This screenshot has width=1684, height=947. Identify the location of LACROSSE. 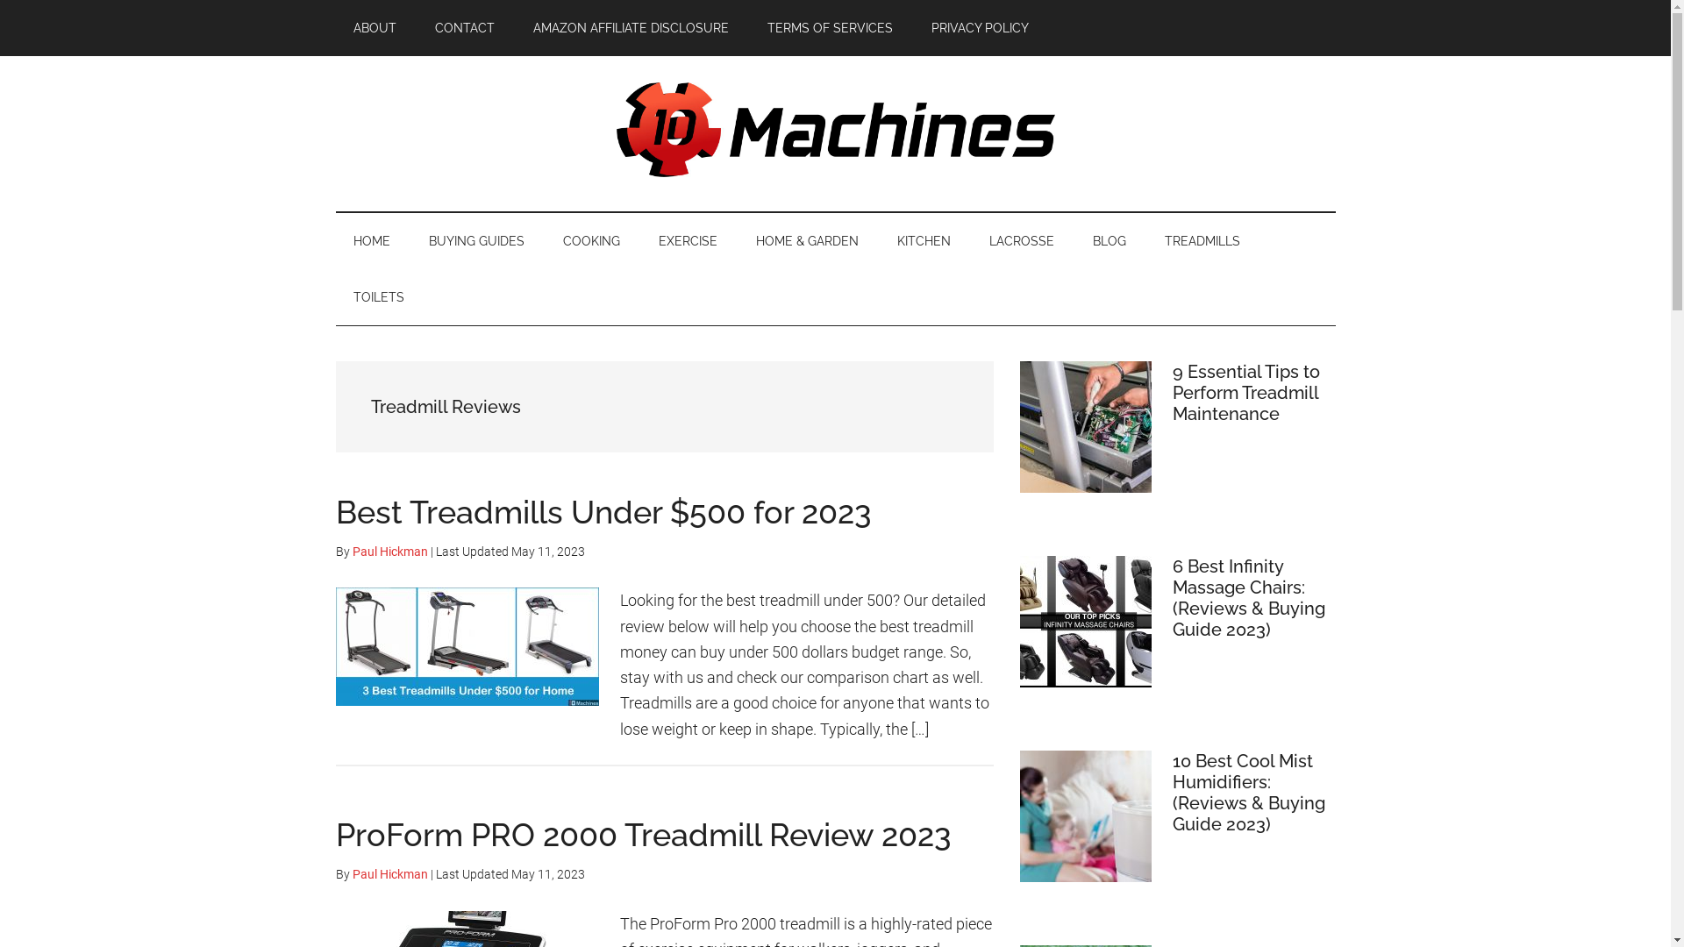
(1022, 241).